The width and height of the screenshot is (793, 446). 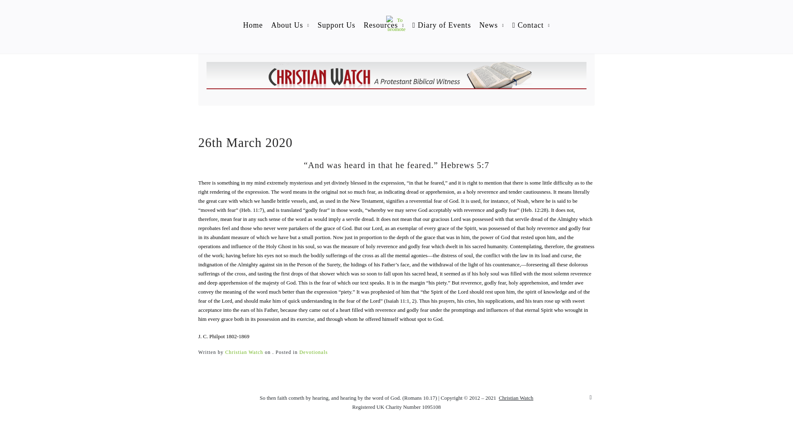 What do you see at coordinates (442, 25) in the screenshot?
I see `Diary of Events` at bounding box center [442, 25].